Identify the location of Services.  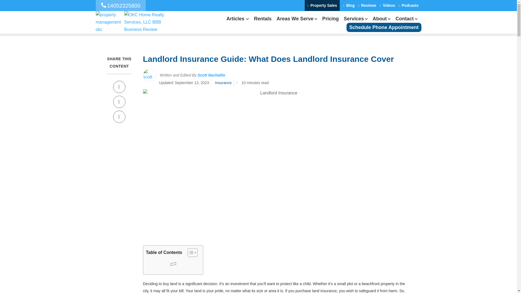
(354, 23).